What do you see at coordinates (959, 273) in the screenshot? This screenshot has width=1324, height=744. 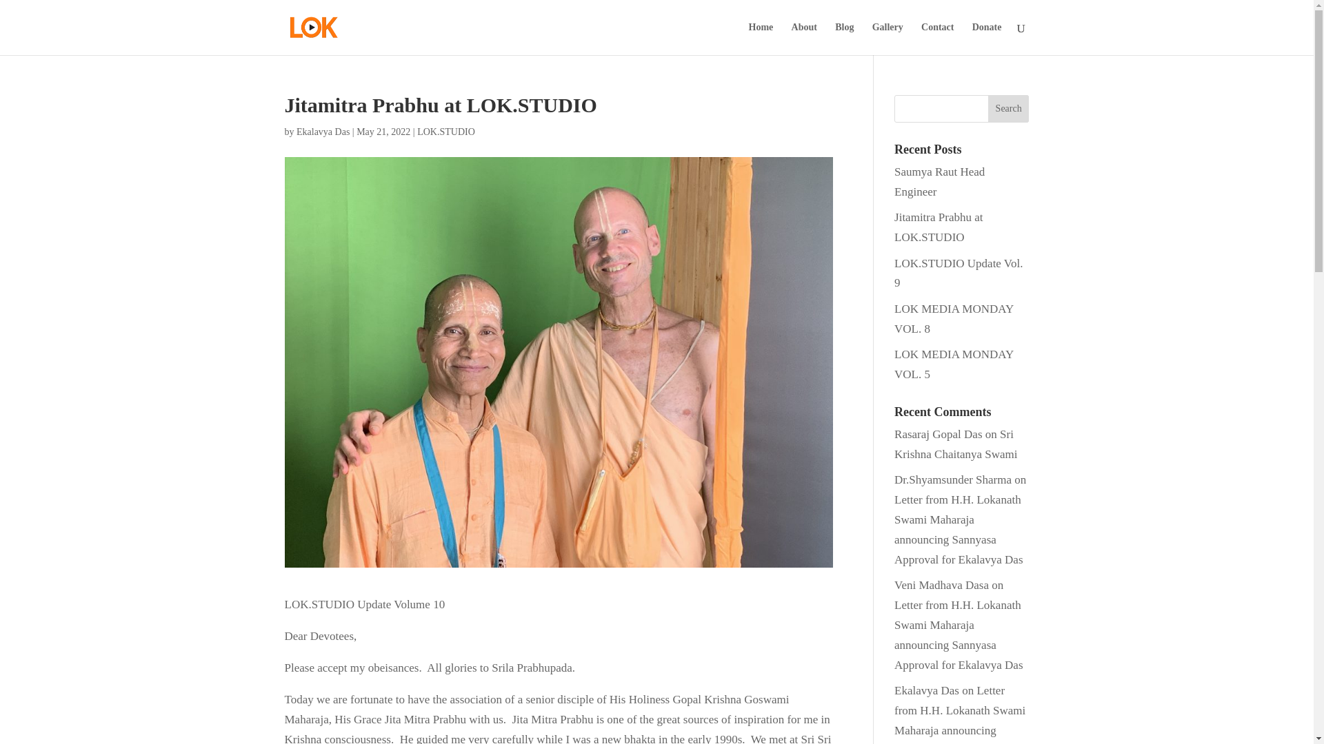 I see `LOK.STUDIO Update Vol. 9` at bounding box center [959, 273].